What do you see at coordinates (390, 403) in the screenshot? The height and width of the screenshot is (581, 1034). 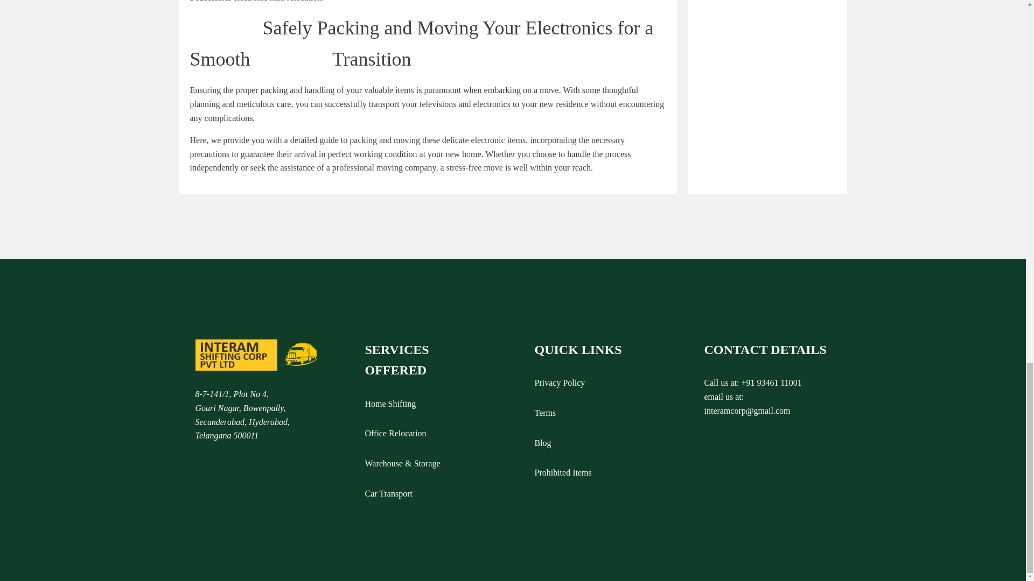 I see `Home Shifting` at bounding box center [390, 403].